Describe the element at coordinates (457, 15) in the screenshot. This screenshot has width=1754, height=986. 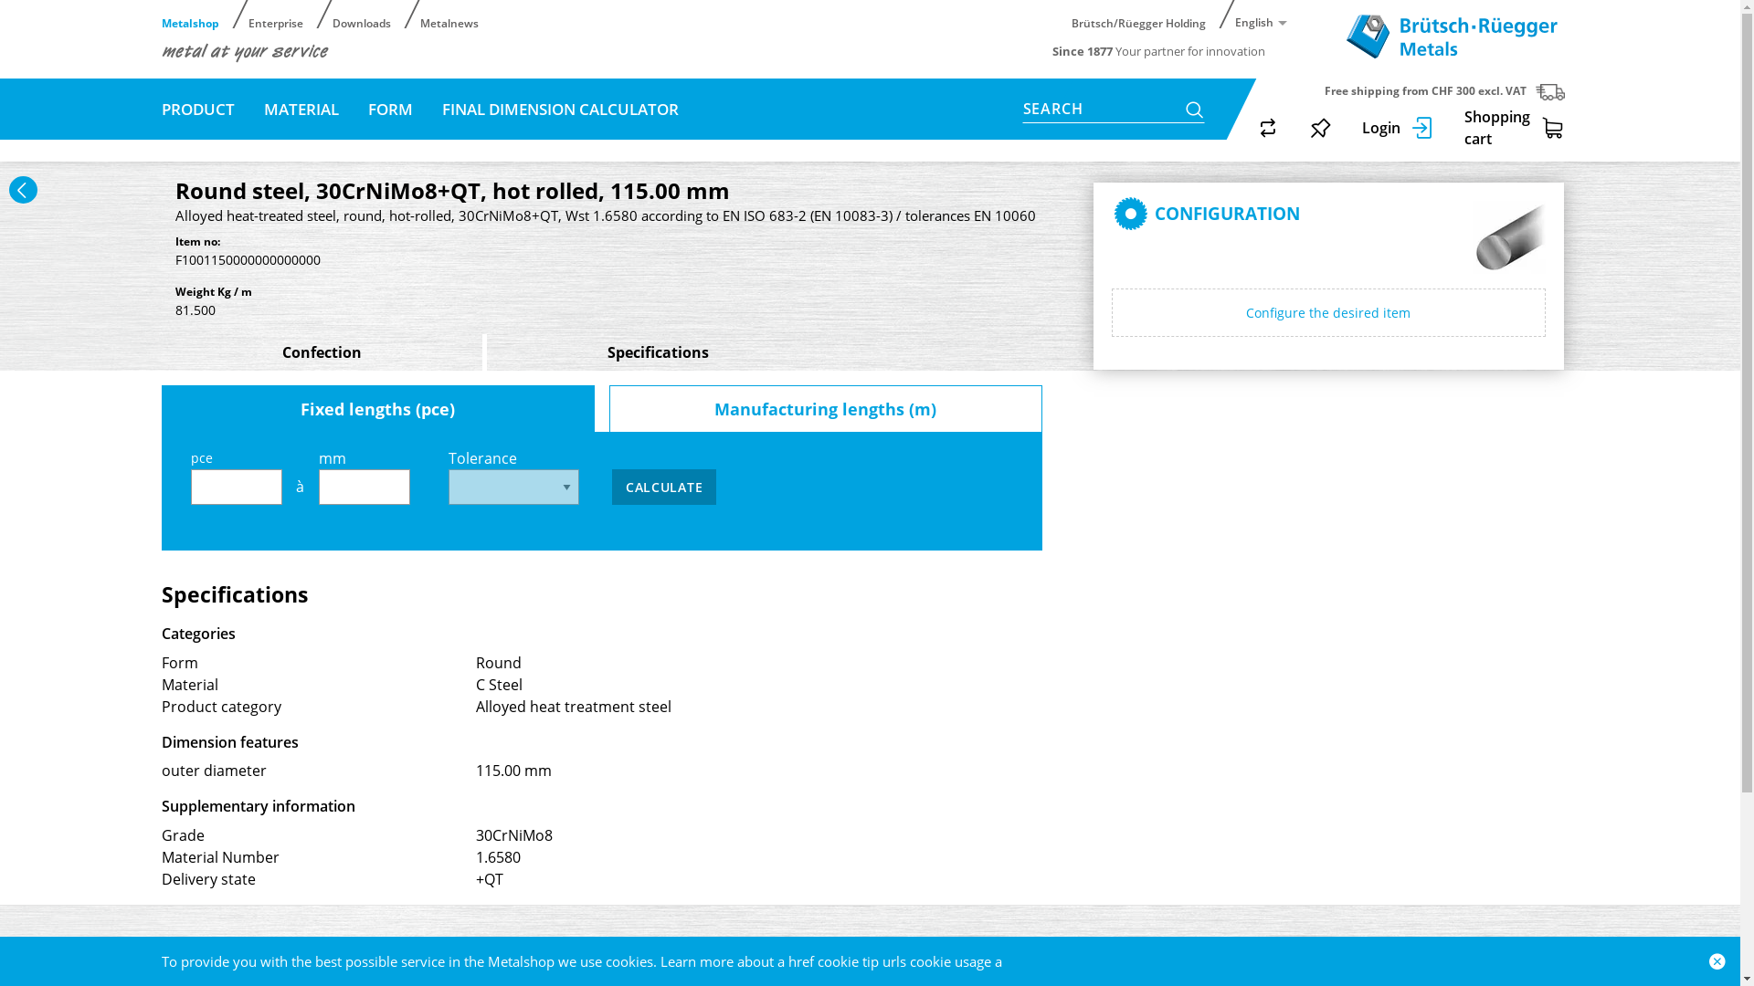
I see `Metalnews` at that location.